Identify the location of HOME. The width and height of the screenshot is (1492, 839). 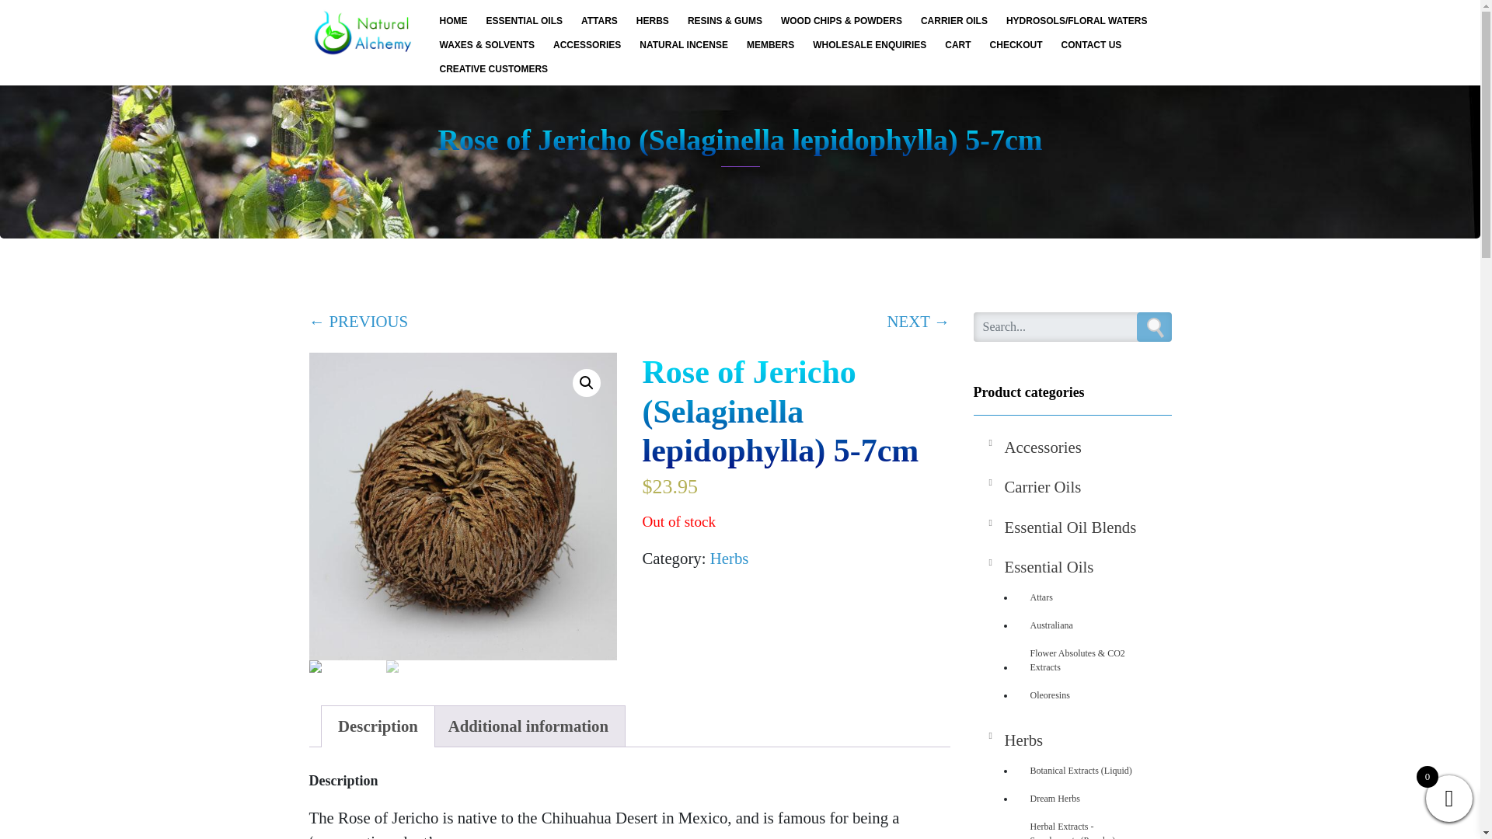
(454, 20).